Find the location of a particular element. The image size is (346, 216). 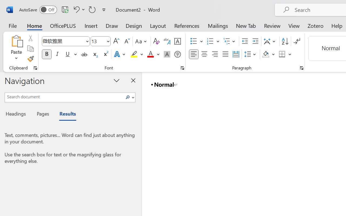

Phonetic Guide... is located at coordinates (167, 41).